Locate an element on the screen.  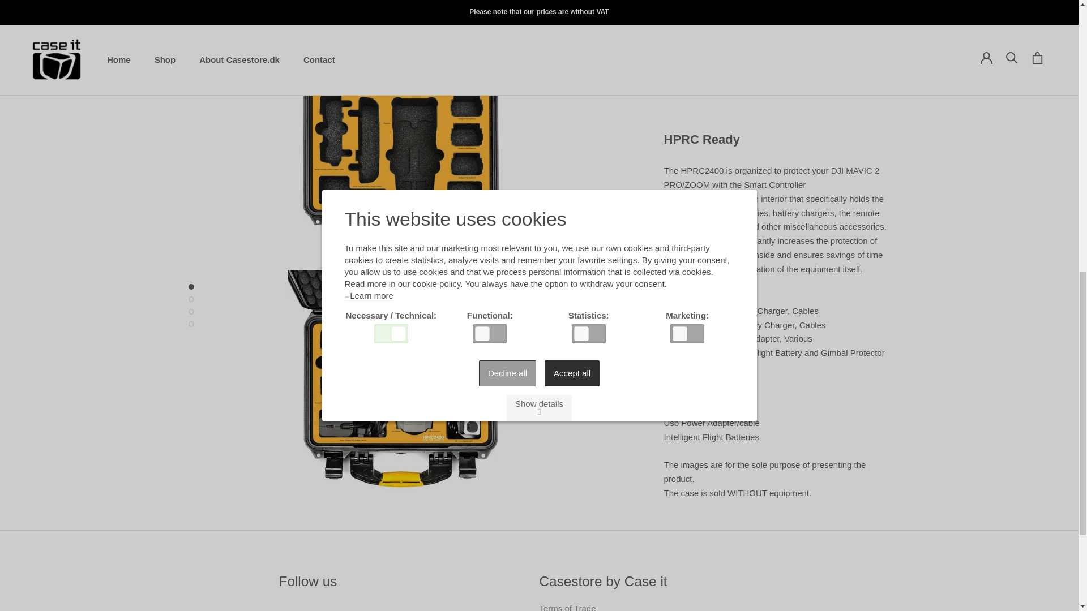
Linkedin is located at coordinates (334, 606).